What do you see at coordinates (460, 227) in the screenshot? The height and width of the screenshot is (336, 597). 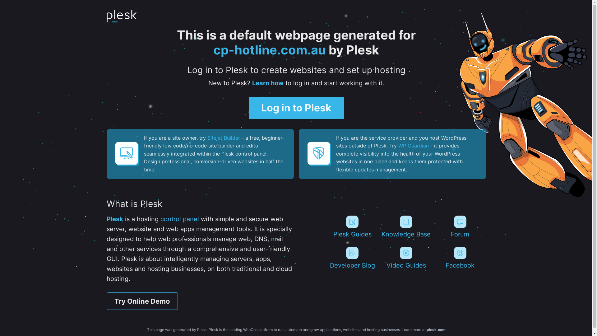 I see `Forum` at bounding box center [460, 227].